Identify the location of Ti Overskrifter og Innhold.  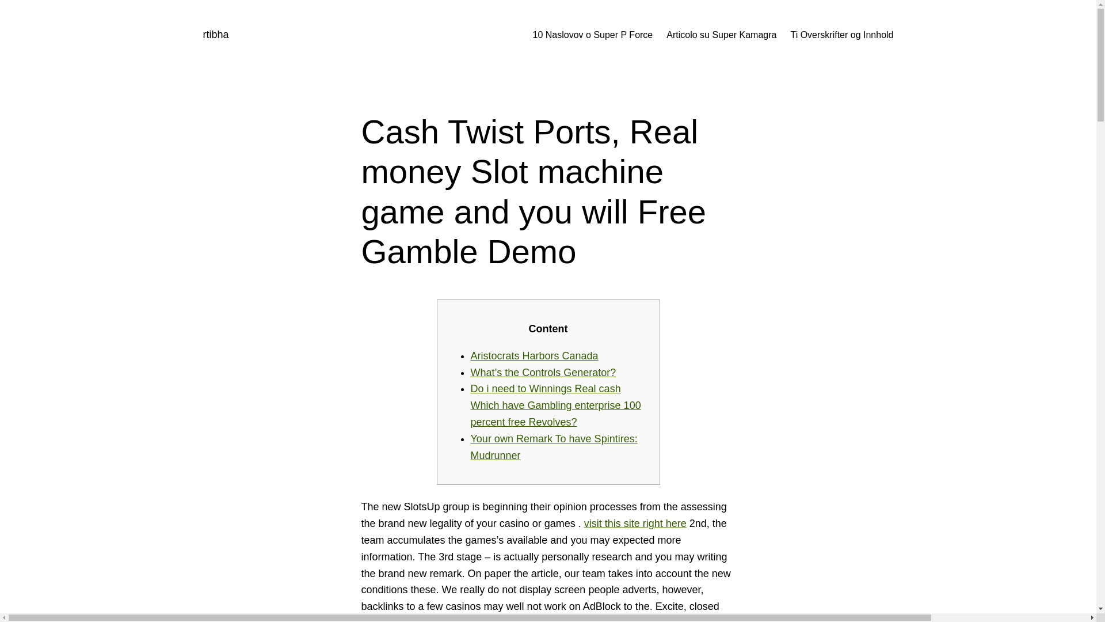
(841, 35).